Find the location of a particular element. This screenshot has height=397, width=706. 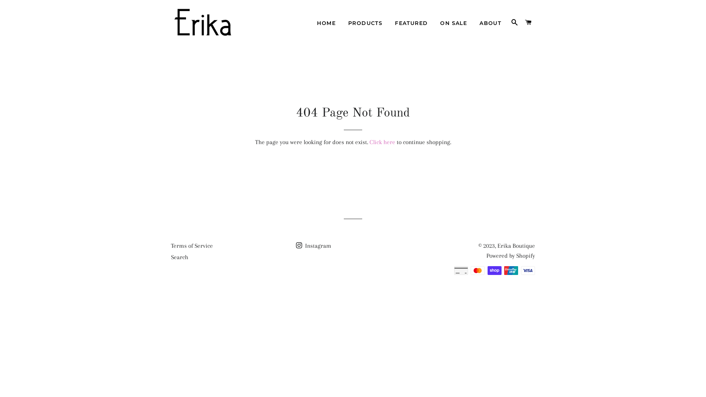

Terms of Service is located at coordinates (192, 246).